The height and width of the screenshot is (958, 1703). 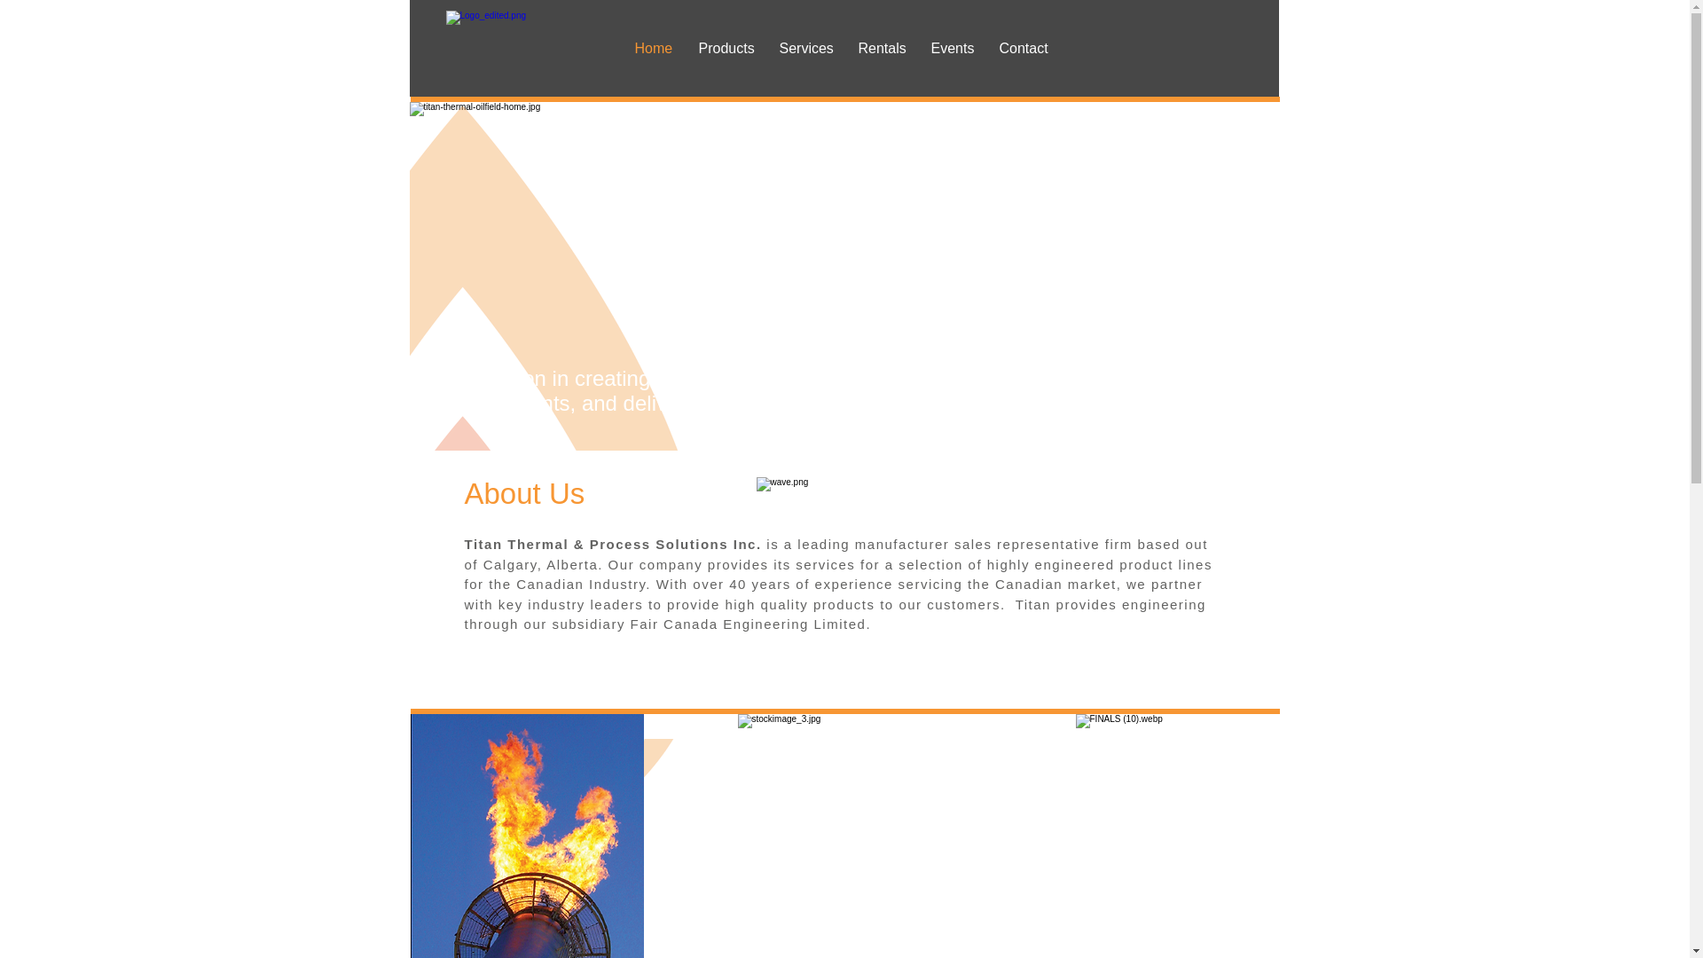 I want to click on Events, so click(x=951, y=48).